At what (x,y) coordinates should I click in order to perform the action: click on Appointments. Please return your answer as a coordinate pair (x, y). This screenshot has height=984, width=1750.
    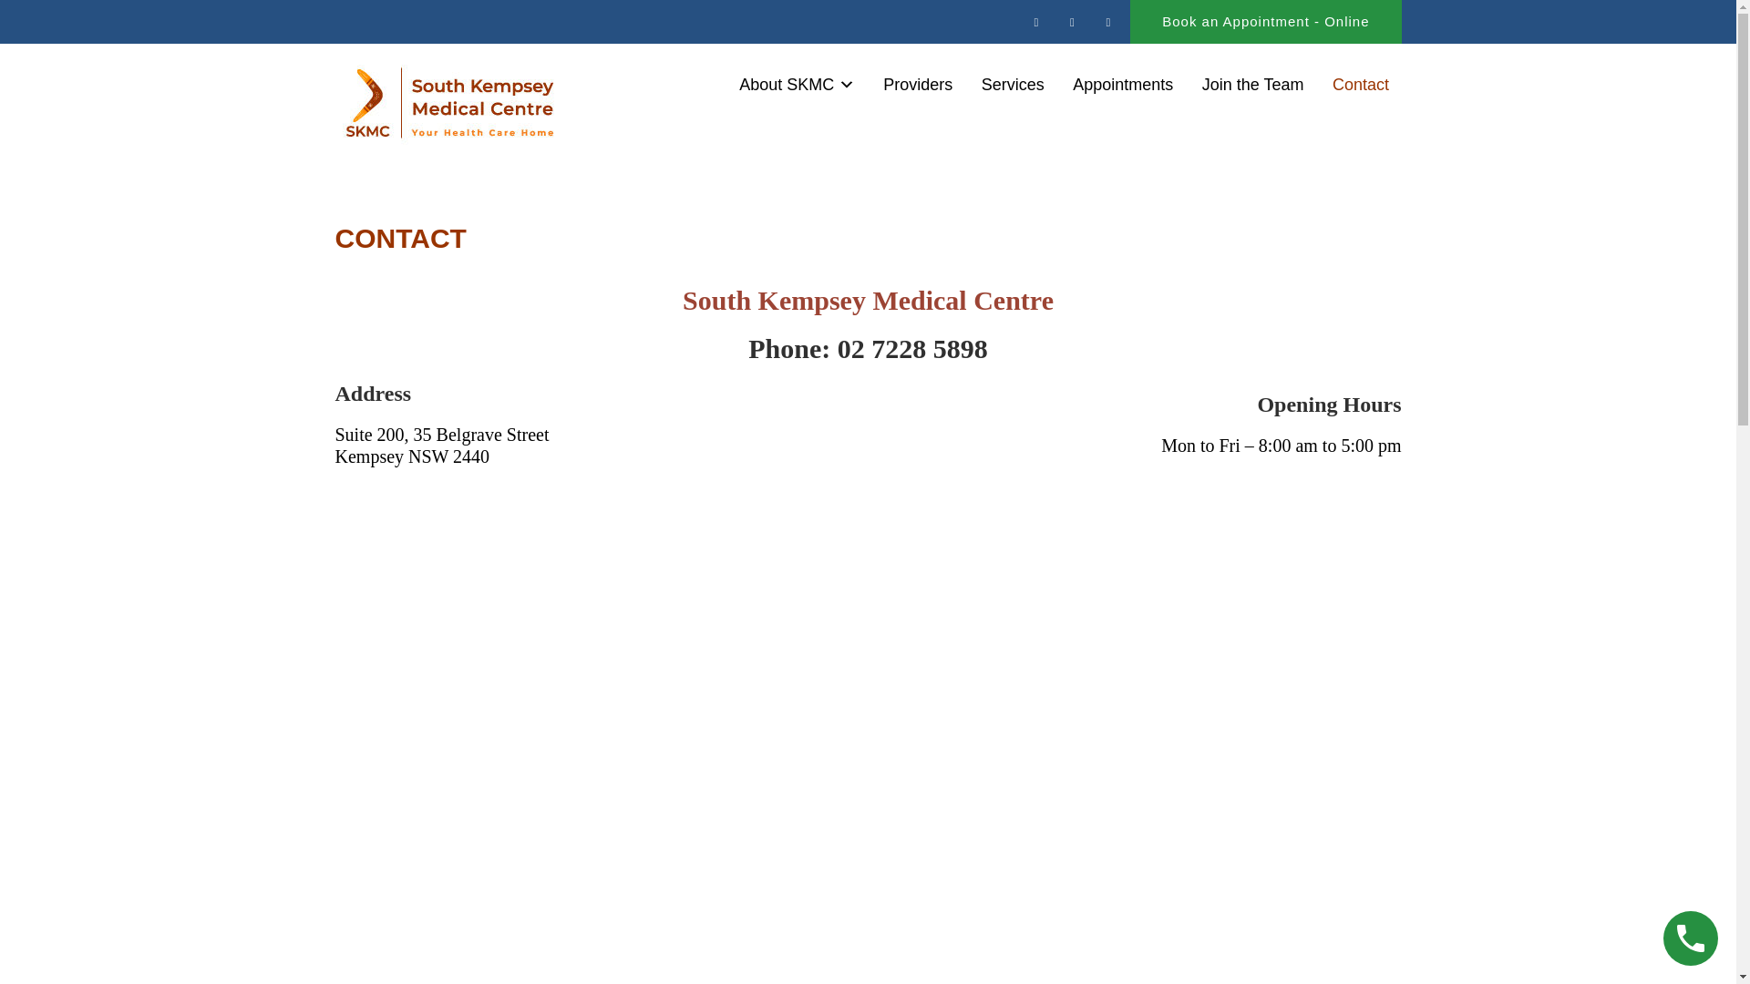
    Looking at the image, I should click on (1123, 85).